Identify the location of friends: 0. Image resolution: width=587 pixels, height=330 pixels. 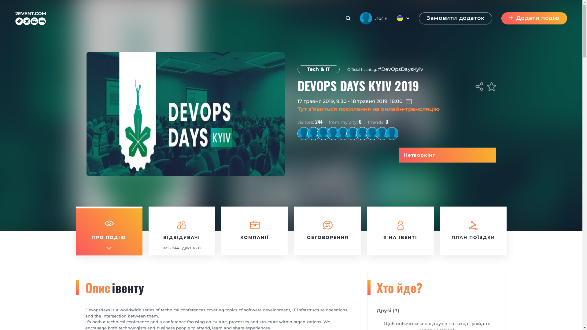
(378, 122).